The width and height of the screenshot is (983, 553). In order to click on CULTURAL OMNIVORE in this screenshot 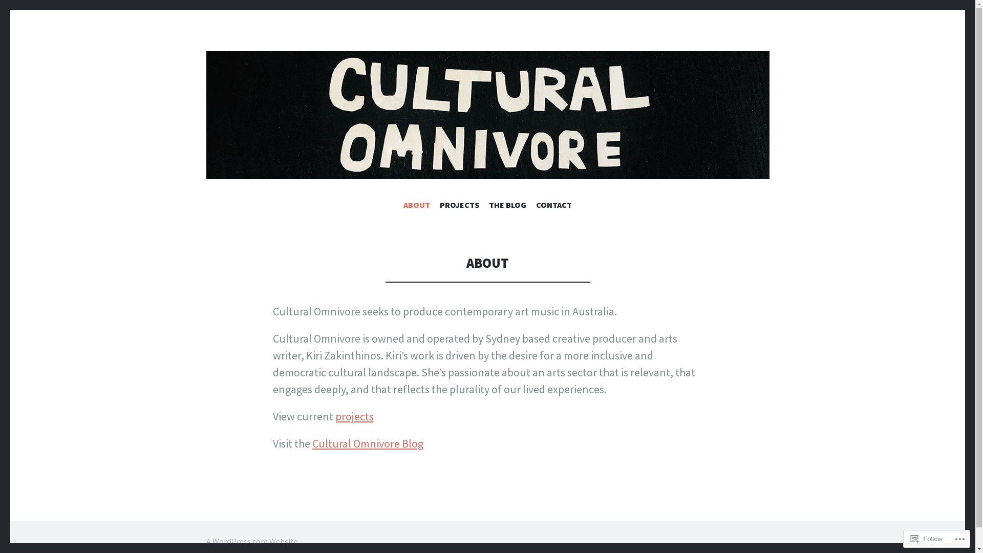, I will do `click(402, 222)`.